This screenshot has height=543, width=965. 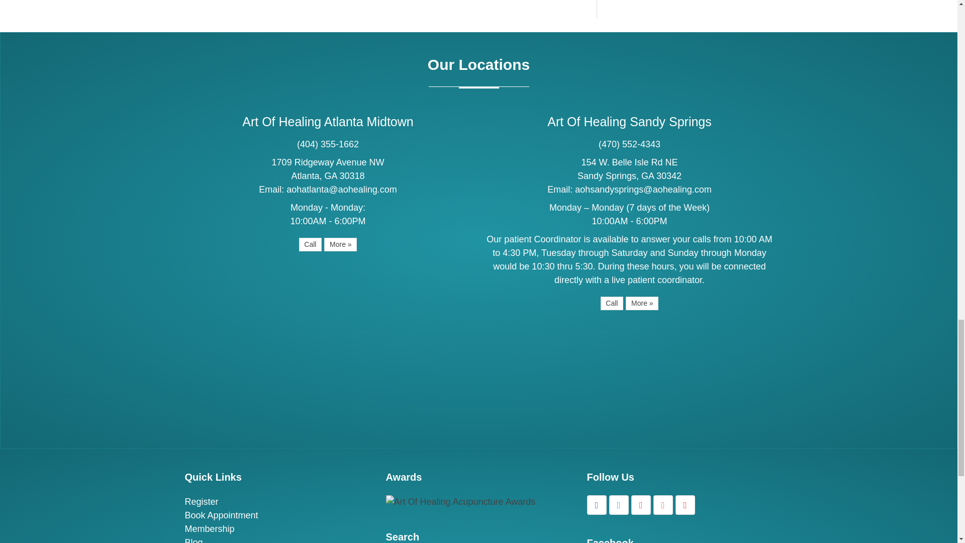 What do you see at coordinates (597, 505) in the screenshot?
I see `facebook` at bounding box center [597, 505].